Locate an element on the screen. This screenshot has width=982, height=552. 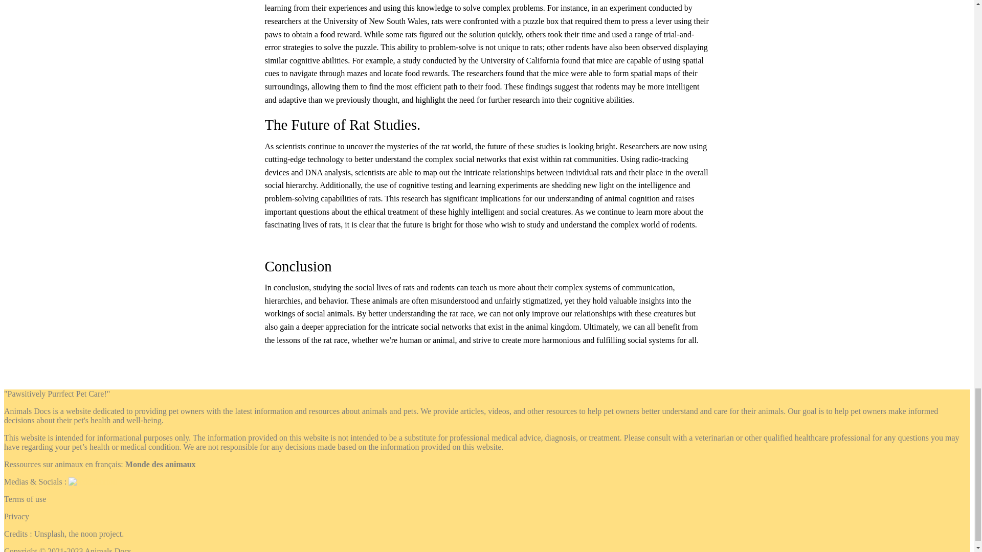
Unsplash is located at coordinates (49, 534).